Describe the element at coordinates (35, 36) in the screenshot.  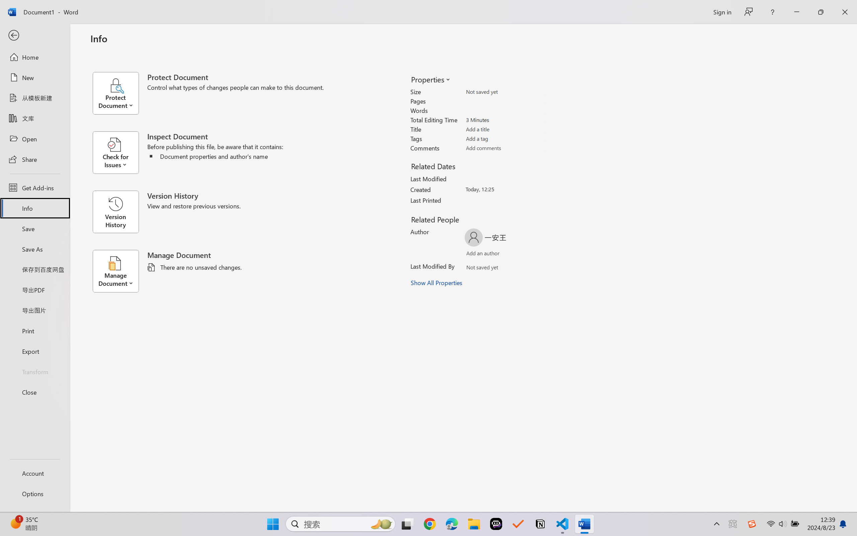
I see `Back` at that location.